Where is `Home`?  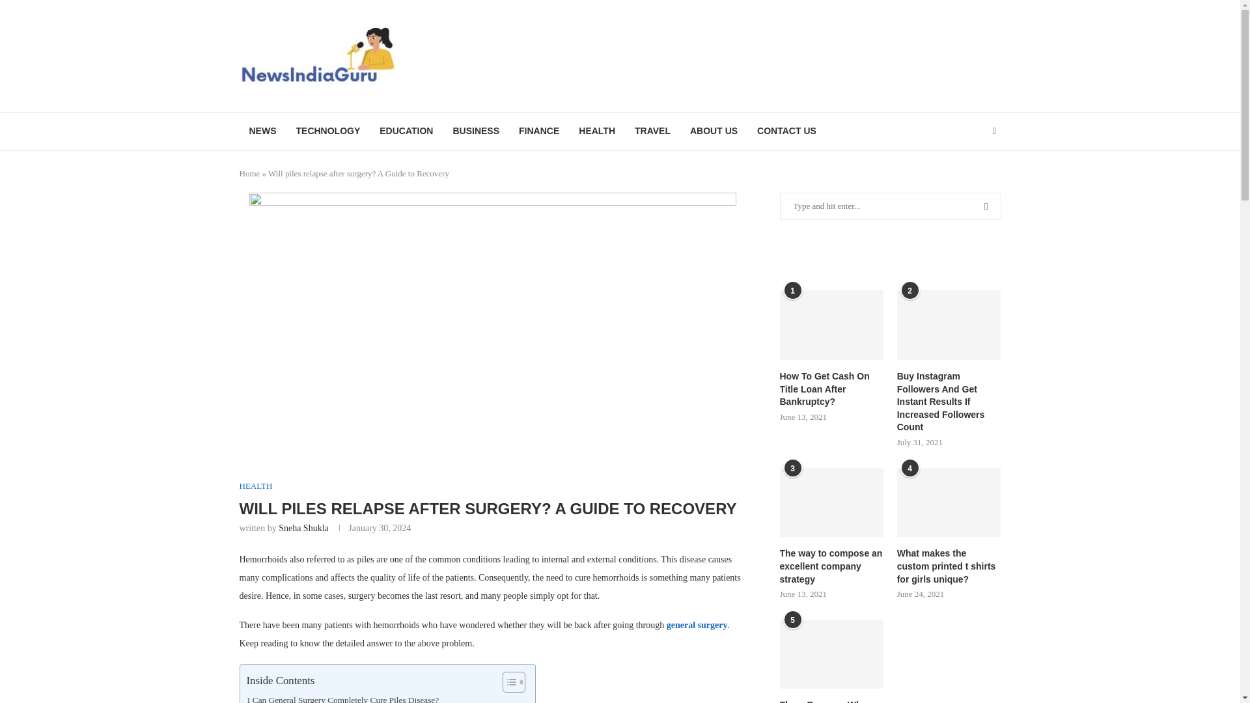 Home is located at coordinates (250, 173).